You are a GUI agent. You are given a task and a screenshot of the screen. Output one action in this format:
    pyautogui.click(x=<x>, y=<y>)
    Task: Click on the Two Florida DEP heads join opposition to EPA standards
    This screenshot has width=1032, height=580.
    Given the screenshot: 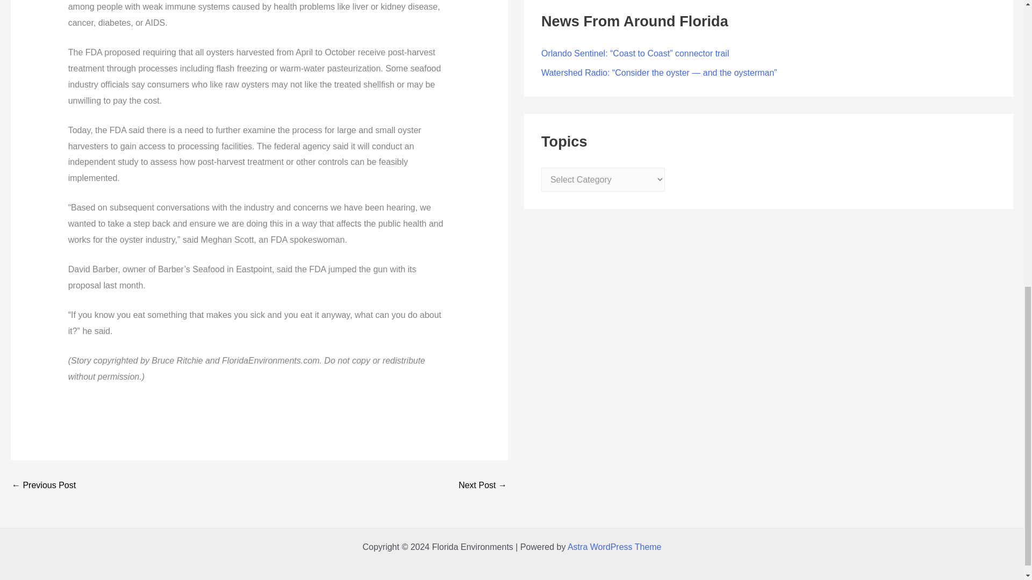 What is the action you would take?
    pyautogui.click(x=43, y=485)
    